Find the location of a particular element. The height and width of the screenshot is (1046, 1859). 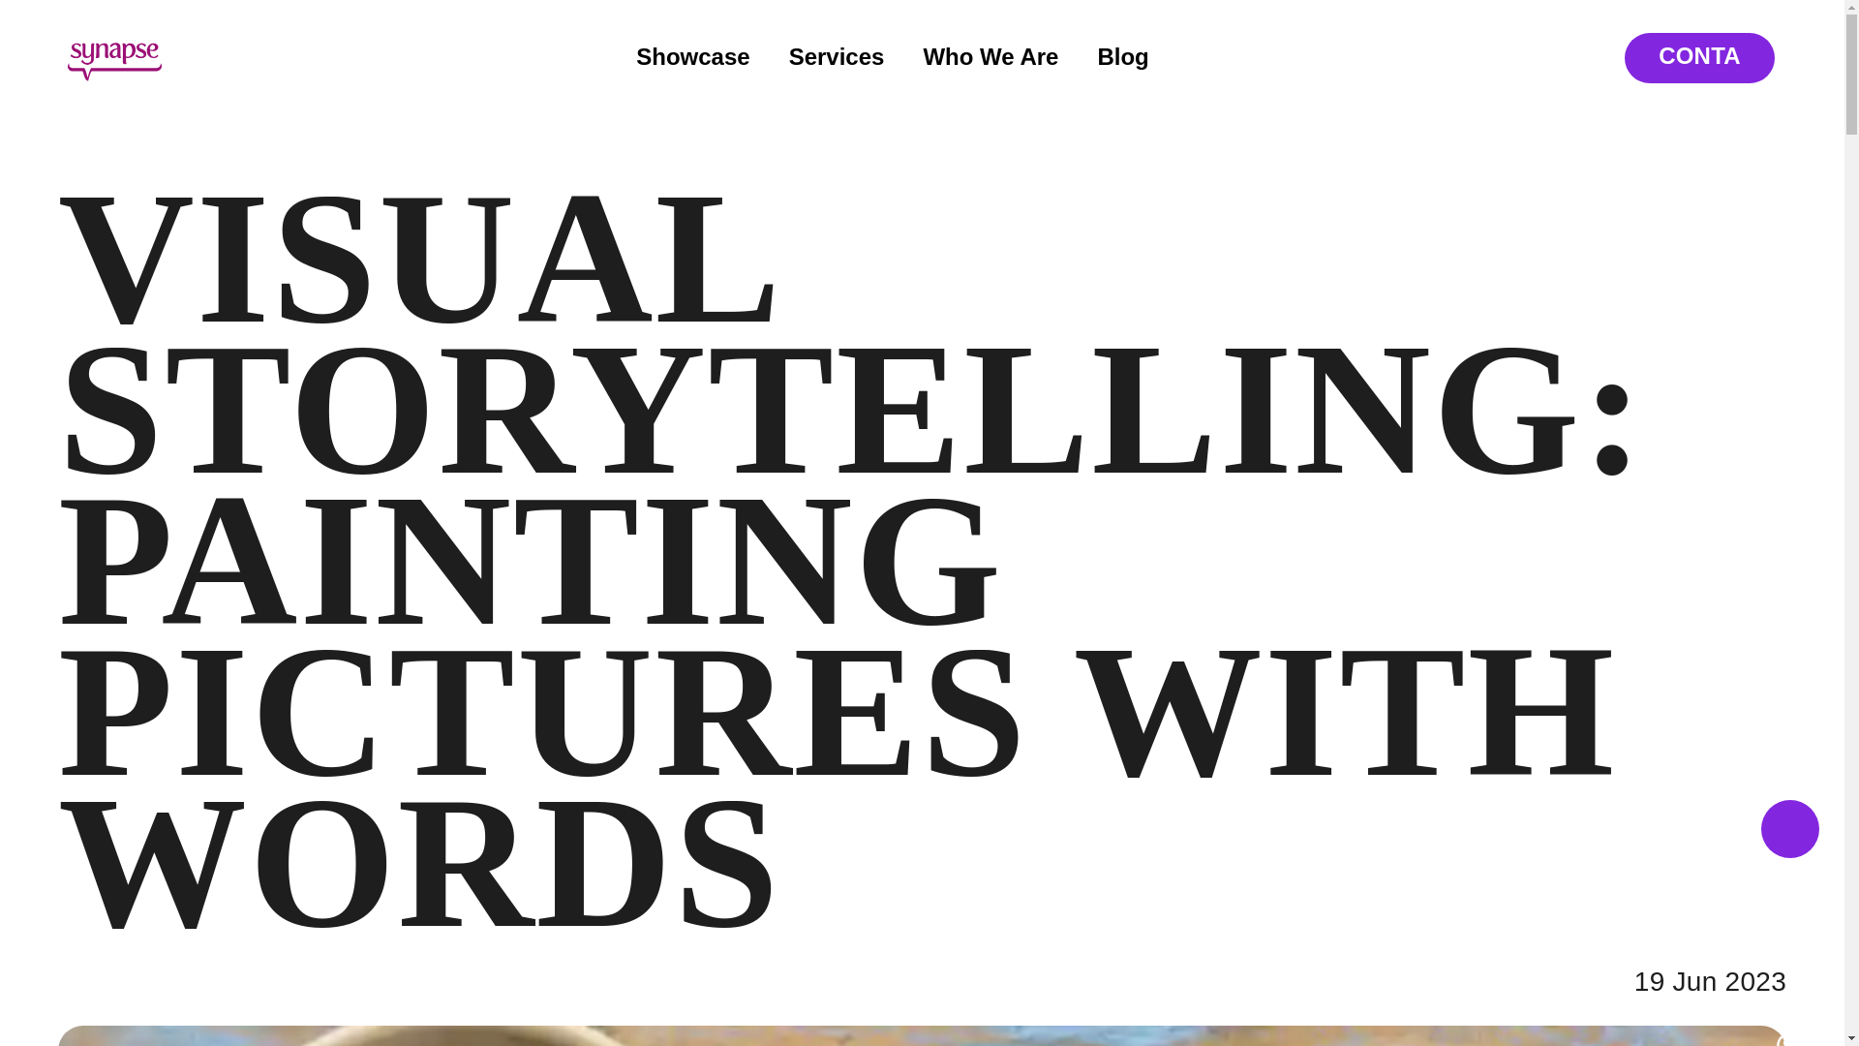

Prototyze is located at coordinates (420, 682).